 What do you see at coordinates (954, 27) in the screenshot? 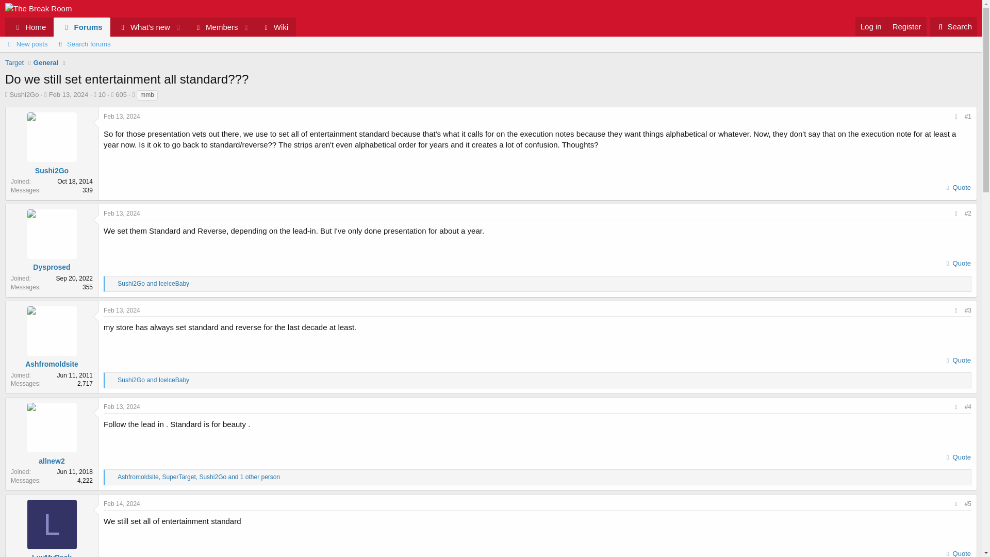
I see `Search` at bounding box center [954, 27].